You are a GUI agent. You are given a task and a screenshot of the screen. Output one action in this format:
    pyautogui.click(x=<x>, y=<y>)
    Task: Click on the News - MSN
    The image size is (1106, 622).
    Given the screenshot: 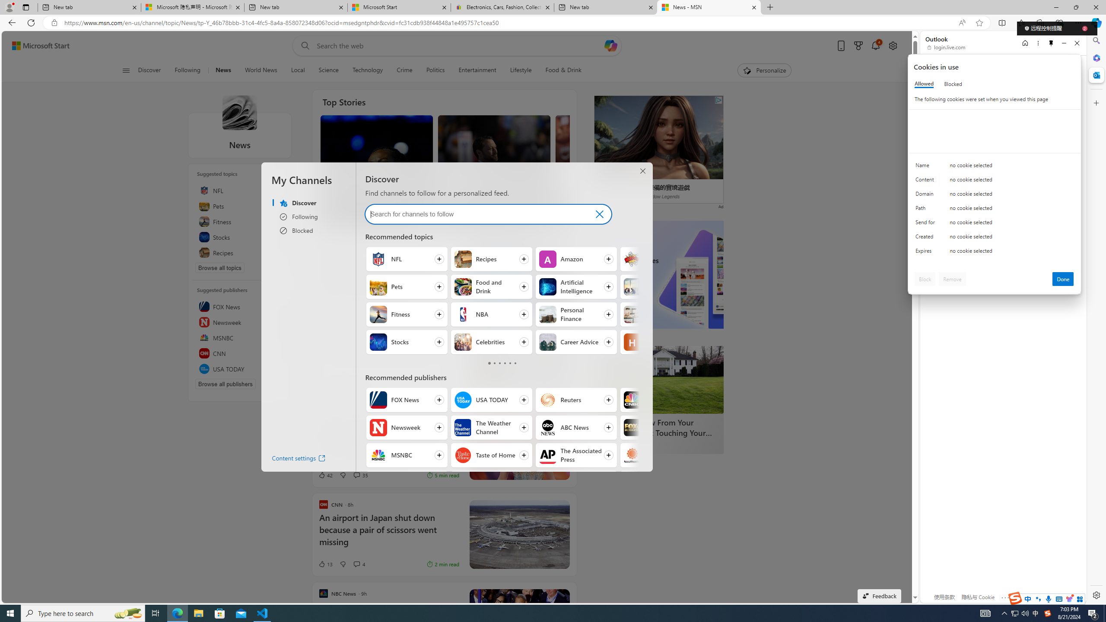 What is the action you would take?
    pyautogui.click(x=709, y=7)
    